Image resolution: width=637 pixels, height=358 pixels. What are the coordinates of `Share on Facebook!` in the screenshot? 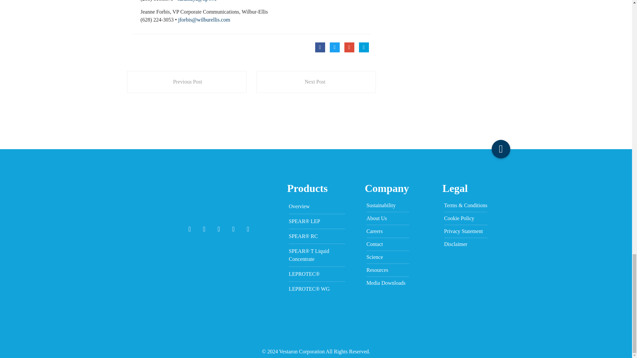 It's located at (320, 47).